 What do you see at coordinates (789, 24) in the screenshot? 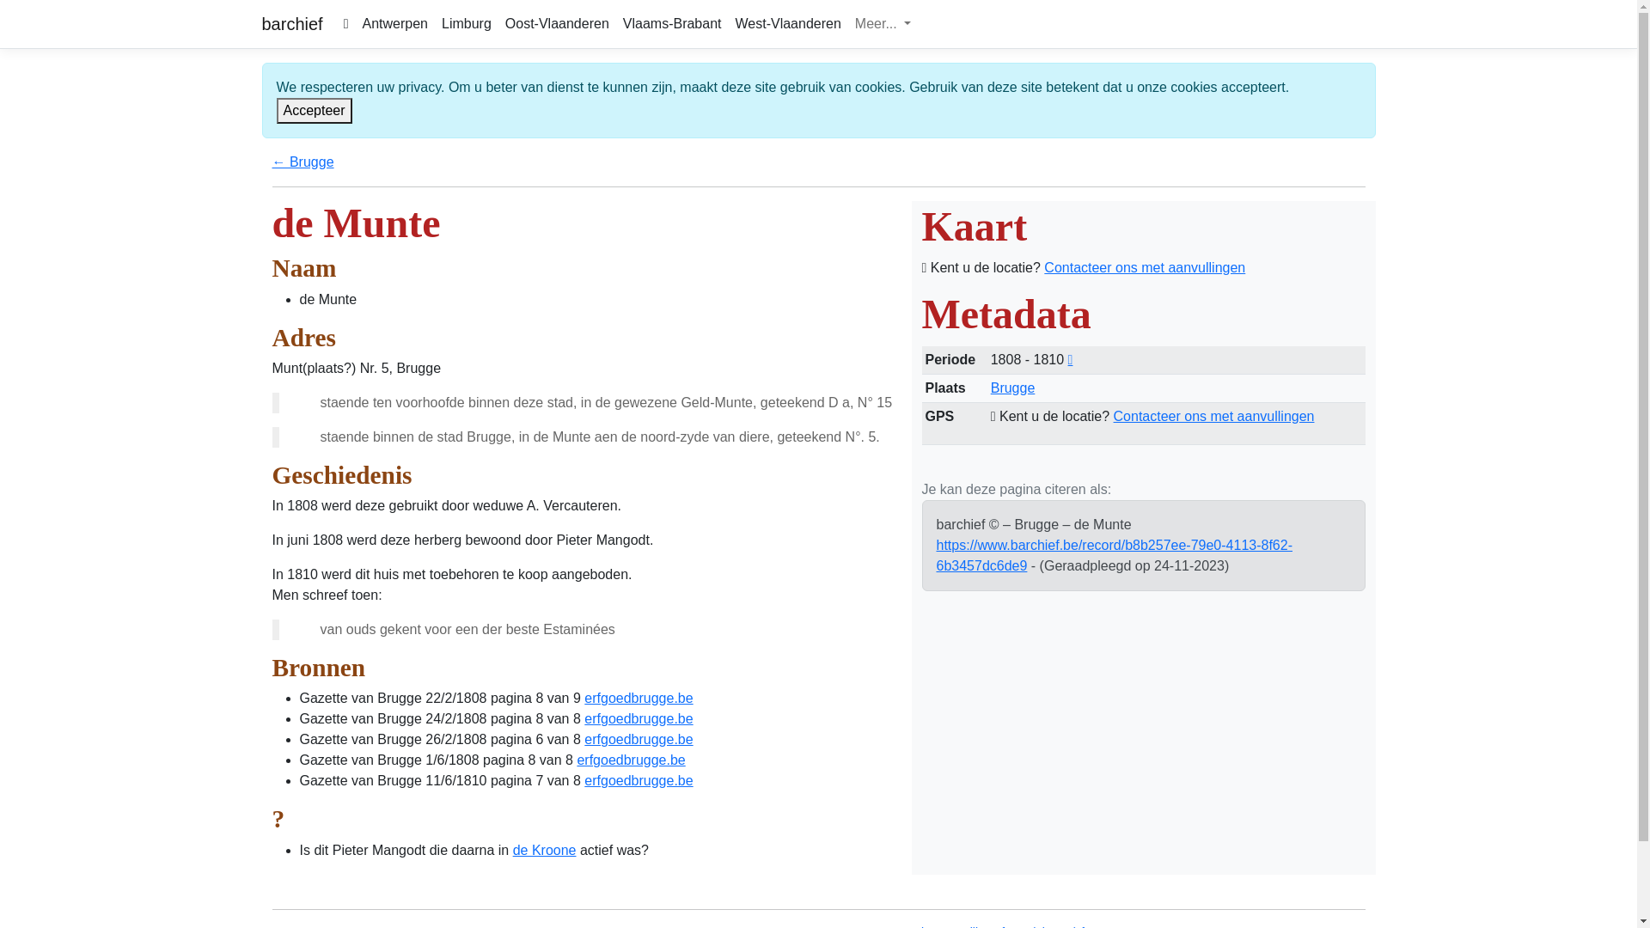
I see `West-Vlaanderen` at bounding box center [789, 24].